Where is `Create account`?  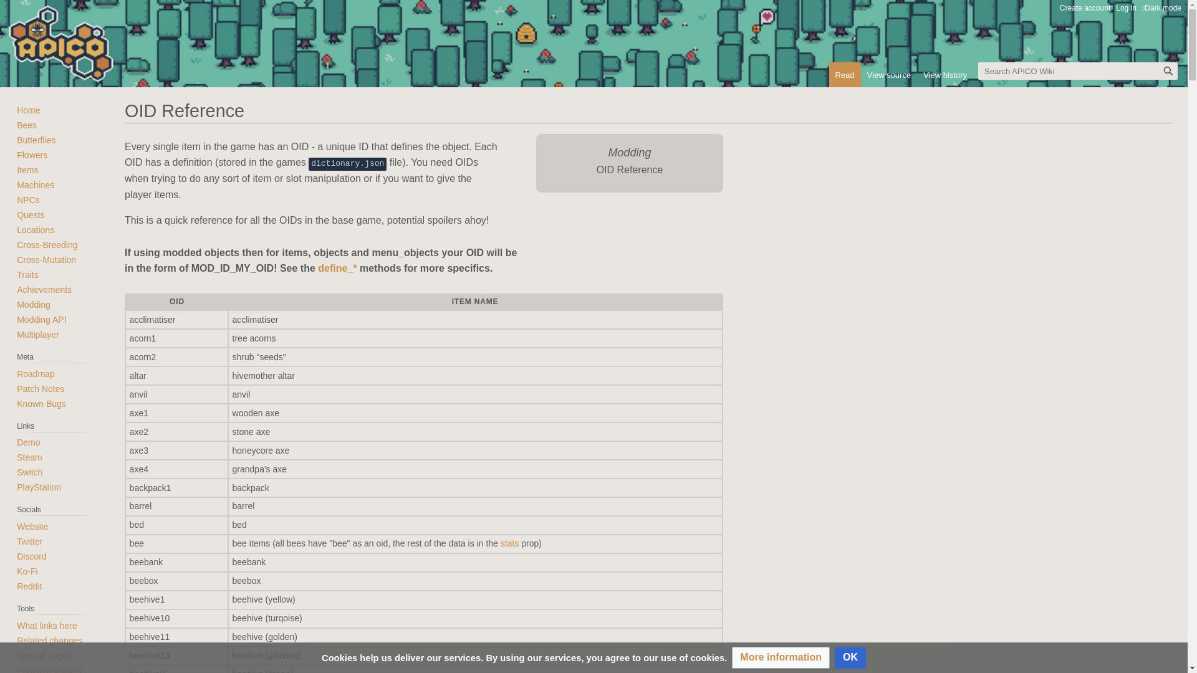 Create account is located at coordinates (1085, 8).